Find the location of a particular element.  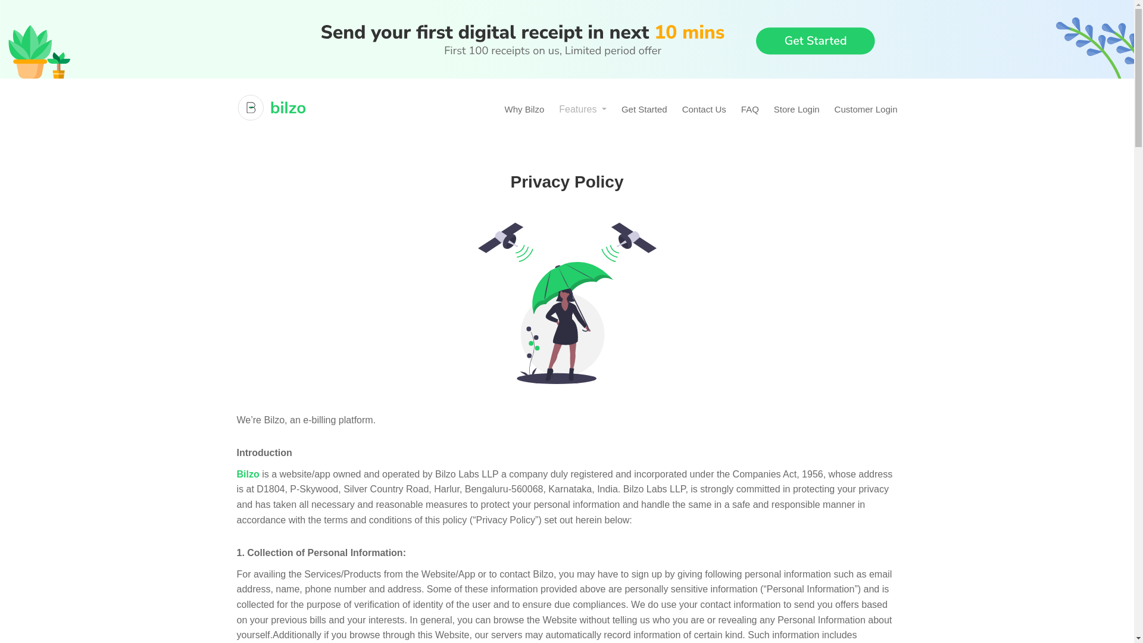

Store Login is located at coordinates (797, 109).